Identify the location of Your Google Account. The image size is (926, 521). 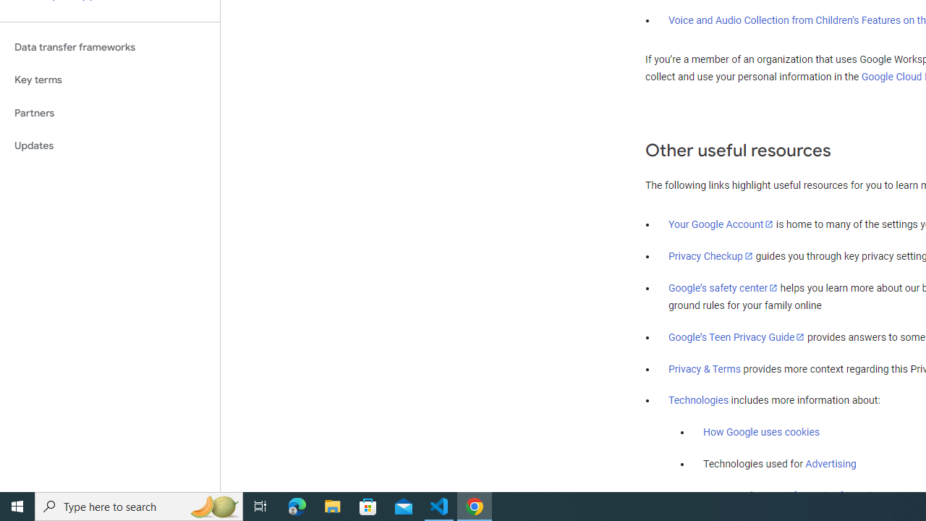
(721, 224).